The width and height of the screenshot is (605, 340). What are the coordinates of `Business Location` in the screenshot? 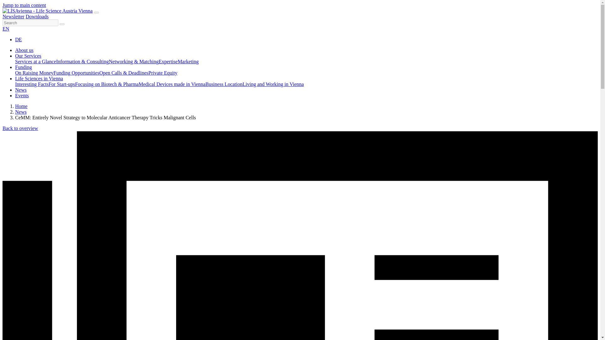 It's located at (224, 84).